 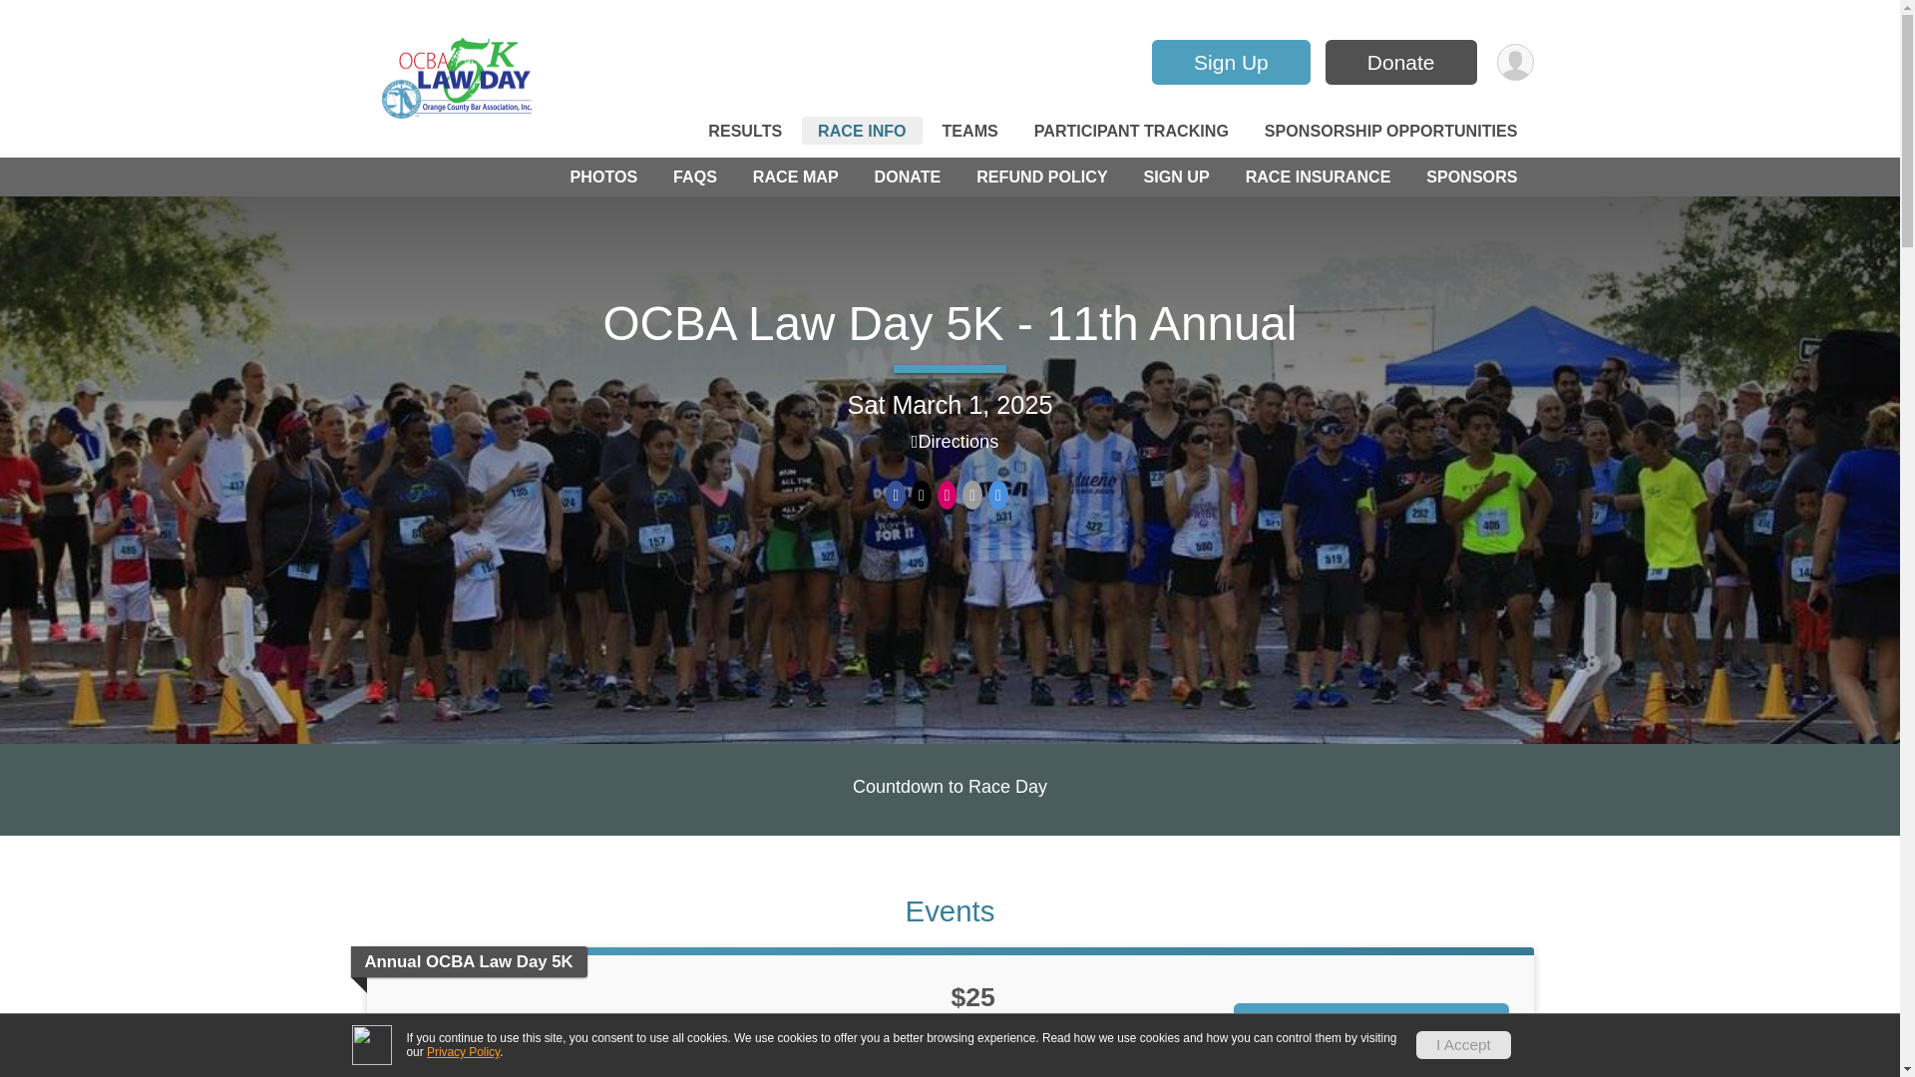 I want to click on REFUND POLICY, so click(x=1041, y=178).